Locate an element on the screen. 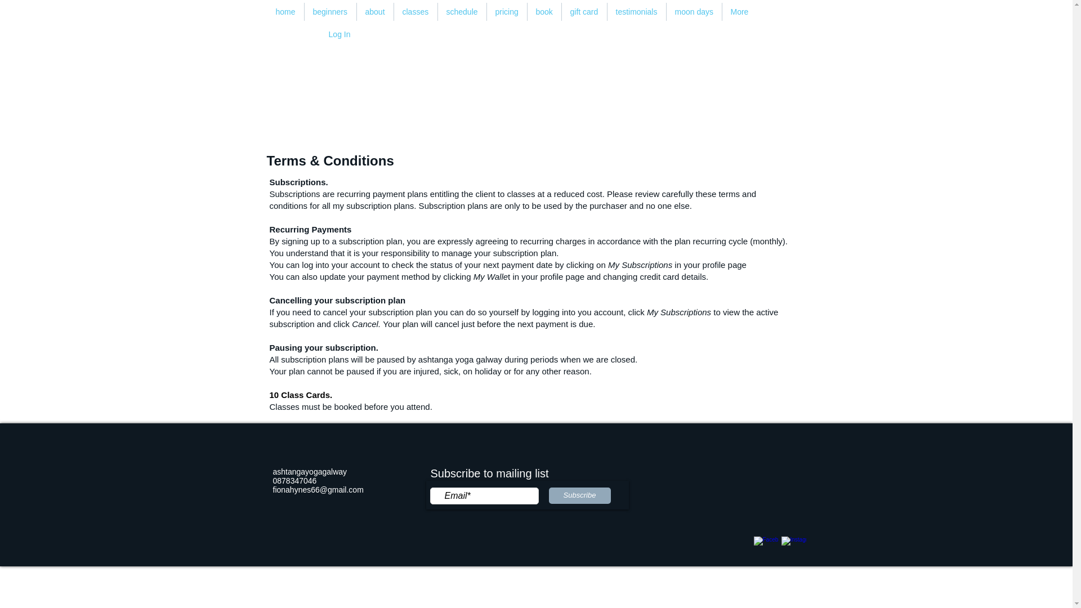 This screenshot has width=1081, height=608. moon days is located at coordinates (694, 11).